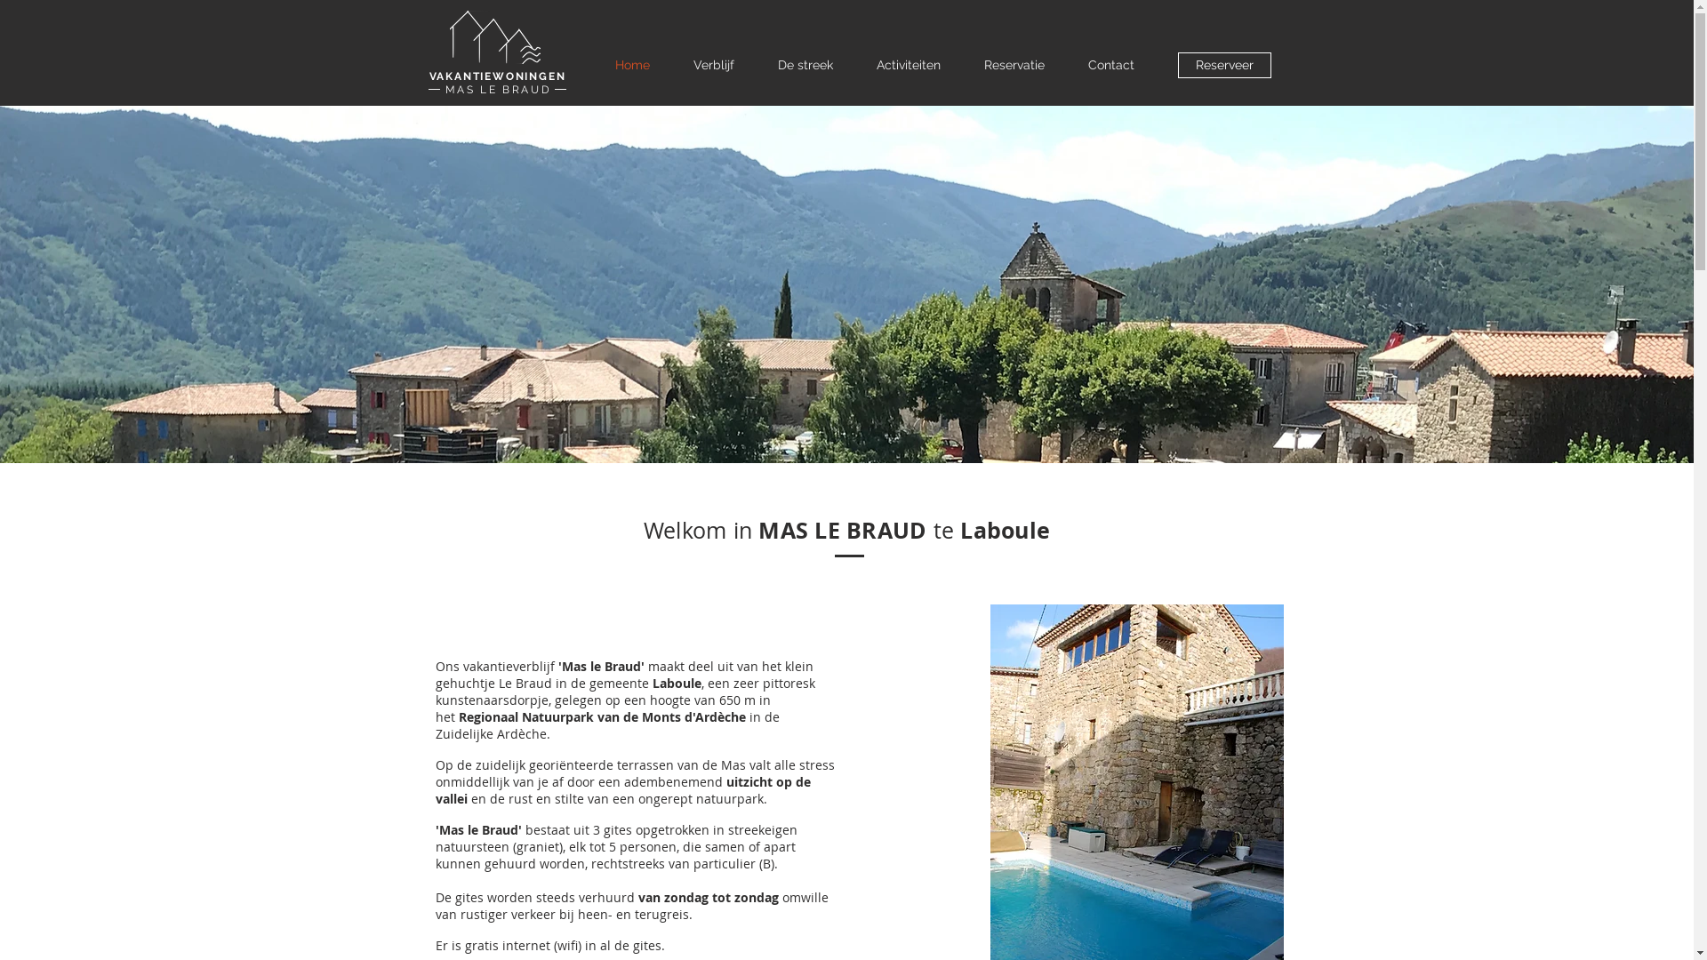 The height and width of the screenshot is (960, 1707). I want to click on MAS LE BRAUD, so click(499, 90).